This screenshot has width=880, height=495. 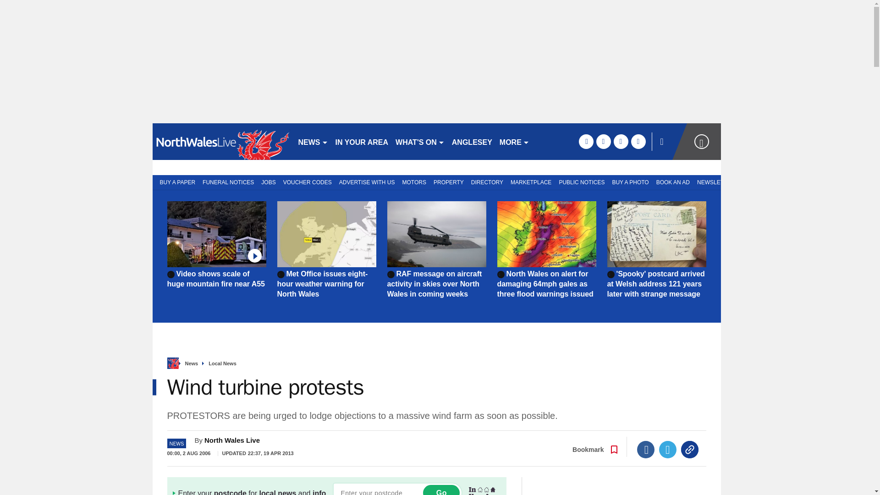 What do you see at coordinates (420, 141) in the screenshot?
I see `WHAT'S ON` at bounding box center [420, 141].